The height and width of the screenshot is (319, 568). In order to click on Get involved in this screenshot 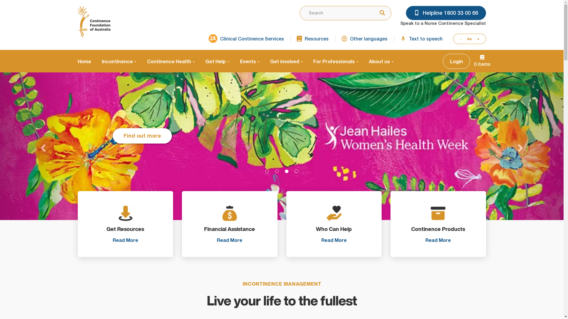, I will do `click(286, 61)`.